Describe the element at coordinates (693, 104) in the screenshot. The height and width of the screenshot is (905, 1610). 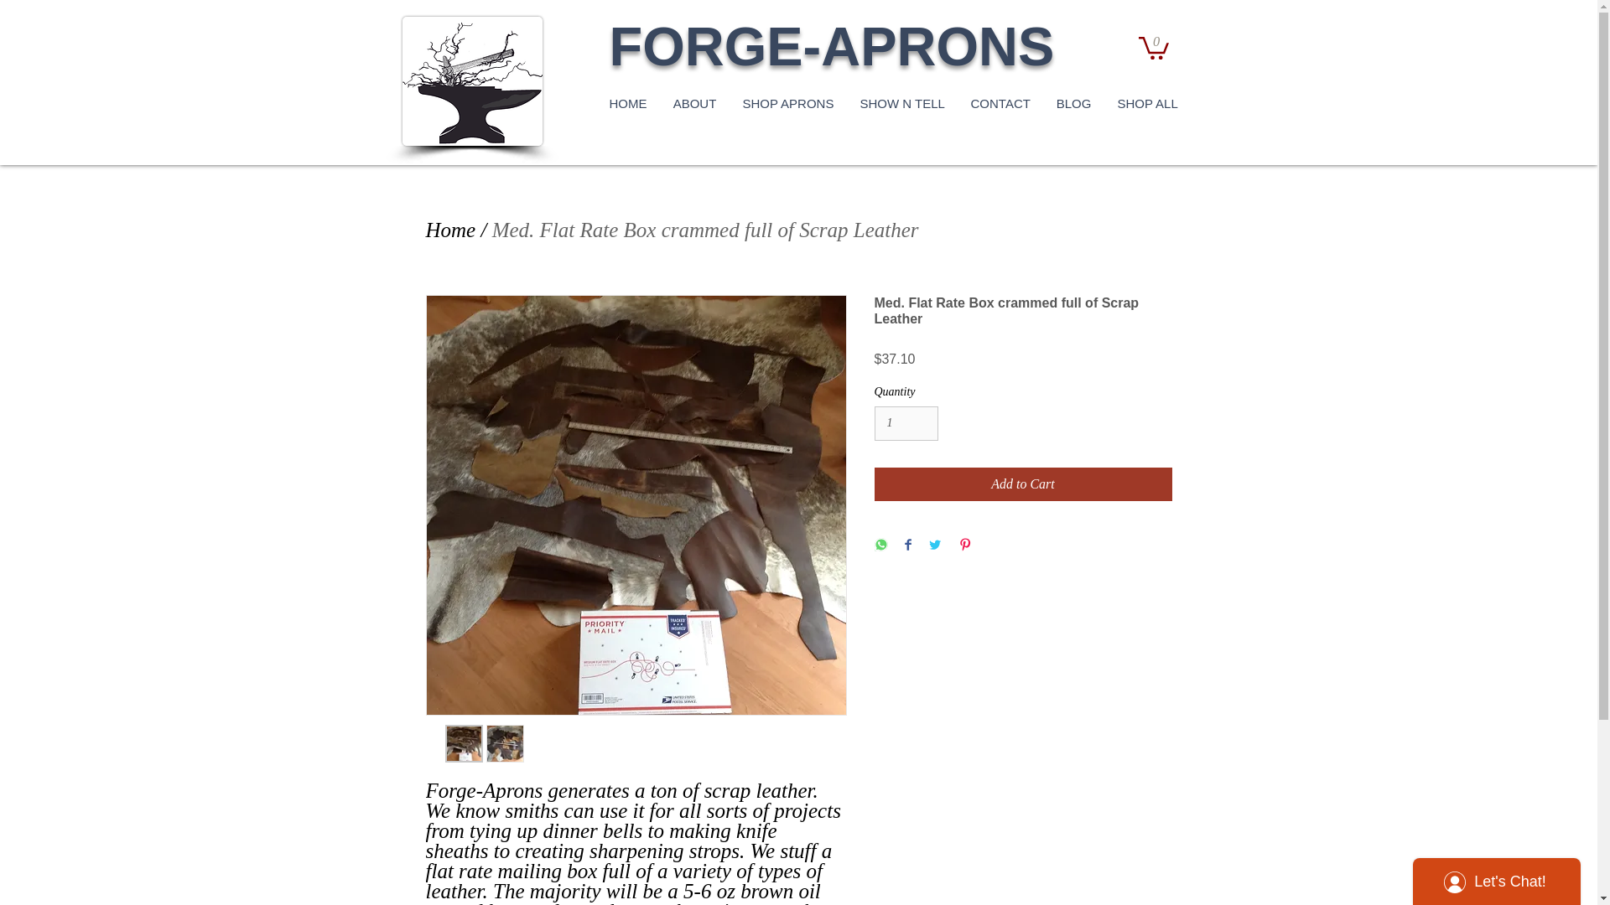
I see `ABOUT` at that location.